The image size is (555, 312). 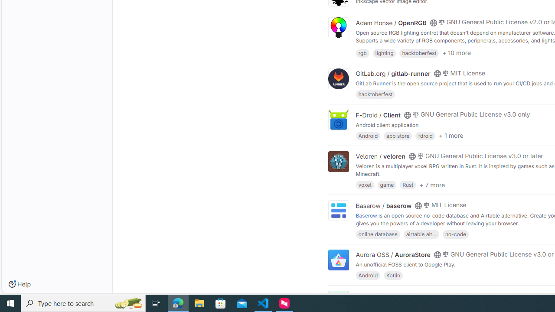 I want to click on fdroid, so click(x=425, y=135).